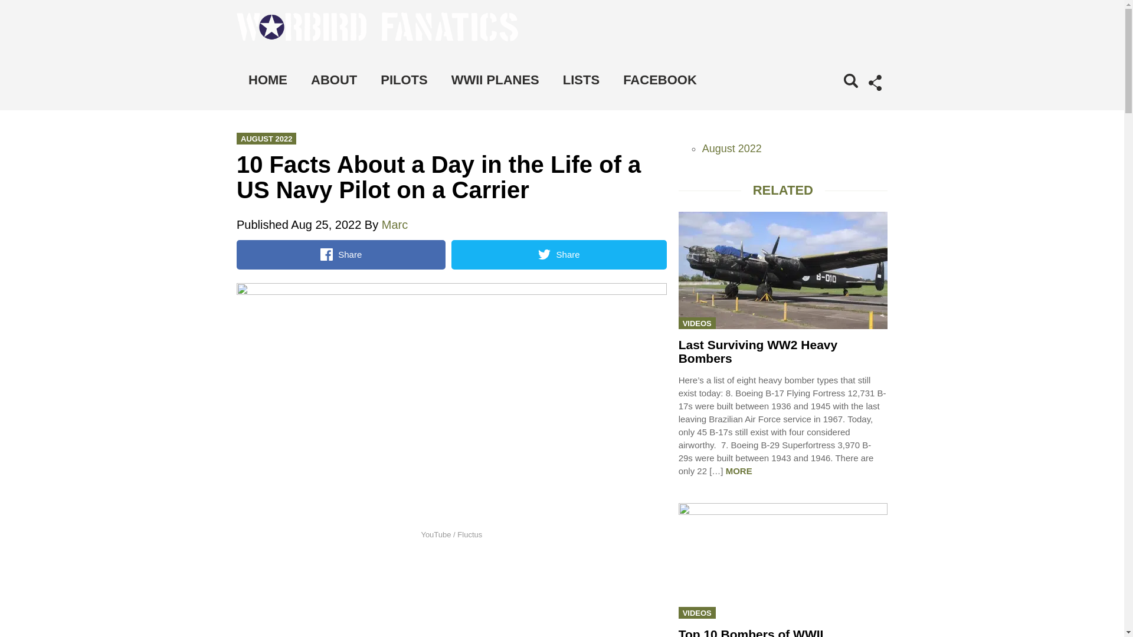 The width and height of the screenshot is (1133, 637). I want to click on FACEBOOK, so click(660, 80).